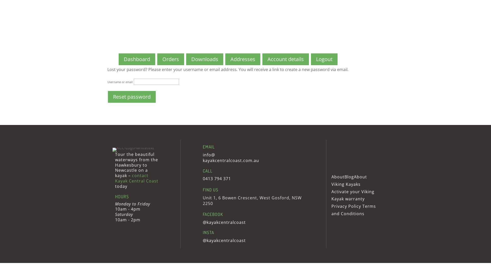  What do you see at coordinates (286, 59) in the screenshot?
I see `Account details` at bounding box center [286, 59].